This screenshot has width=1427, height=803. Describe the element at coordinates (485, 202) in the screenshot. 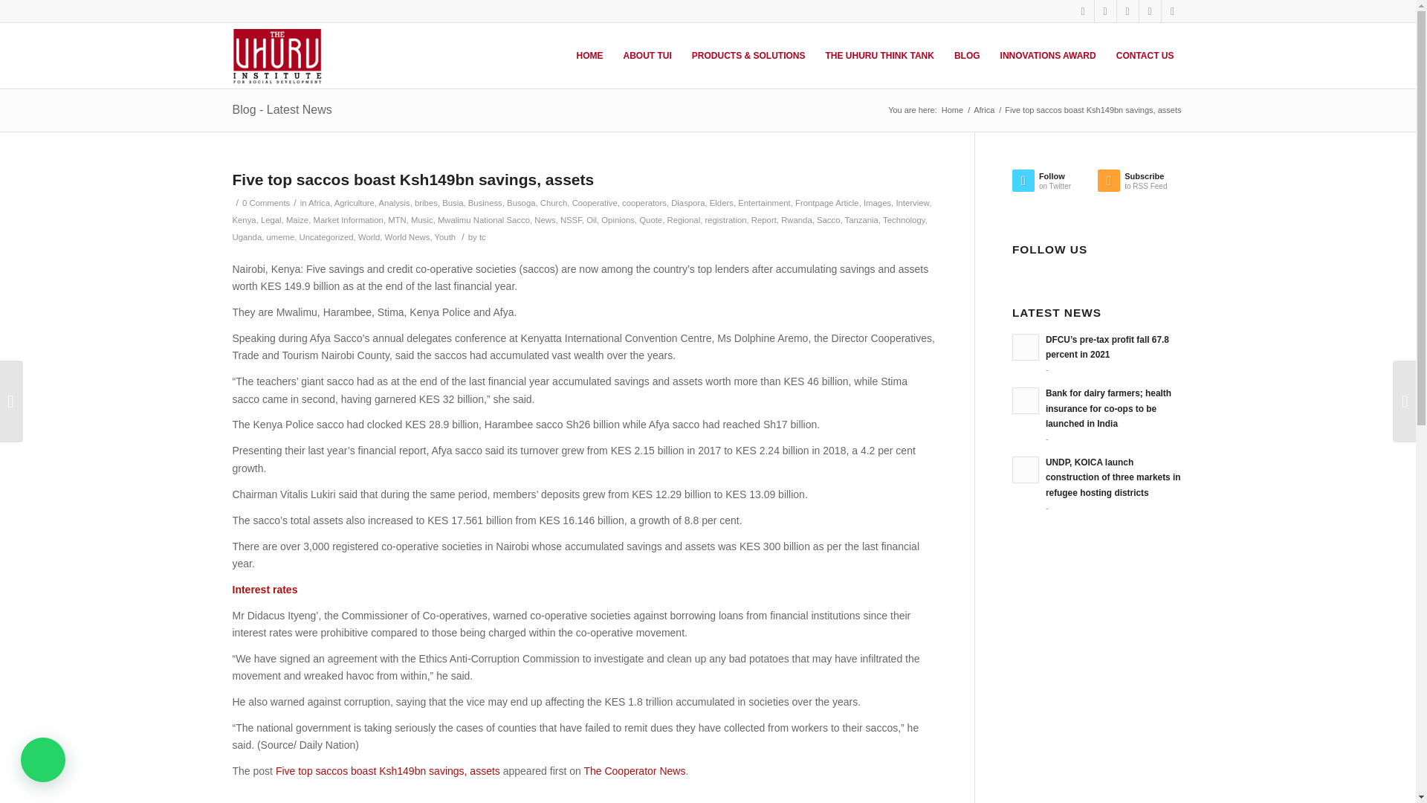

I see `Business` at that location.